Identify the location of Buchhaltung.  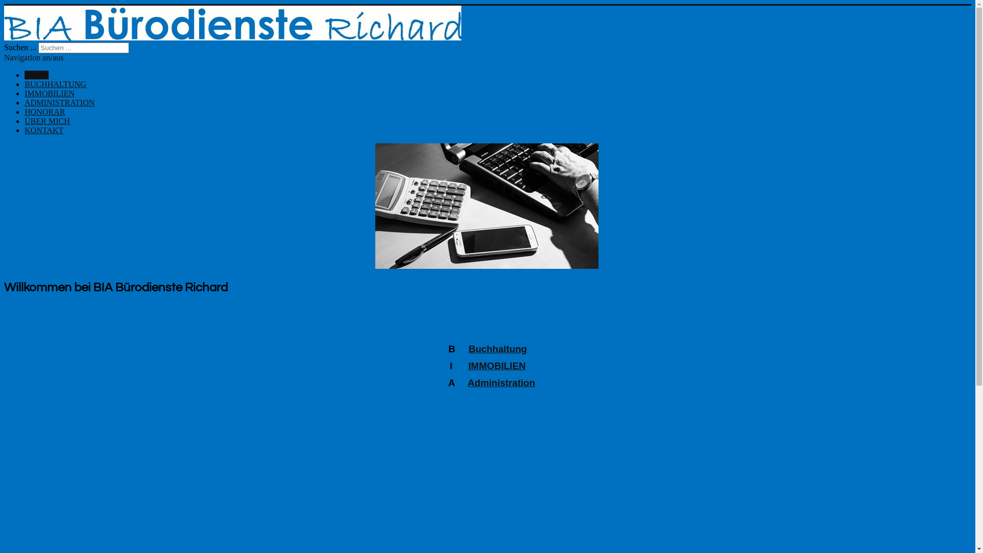
(498, 349).